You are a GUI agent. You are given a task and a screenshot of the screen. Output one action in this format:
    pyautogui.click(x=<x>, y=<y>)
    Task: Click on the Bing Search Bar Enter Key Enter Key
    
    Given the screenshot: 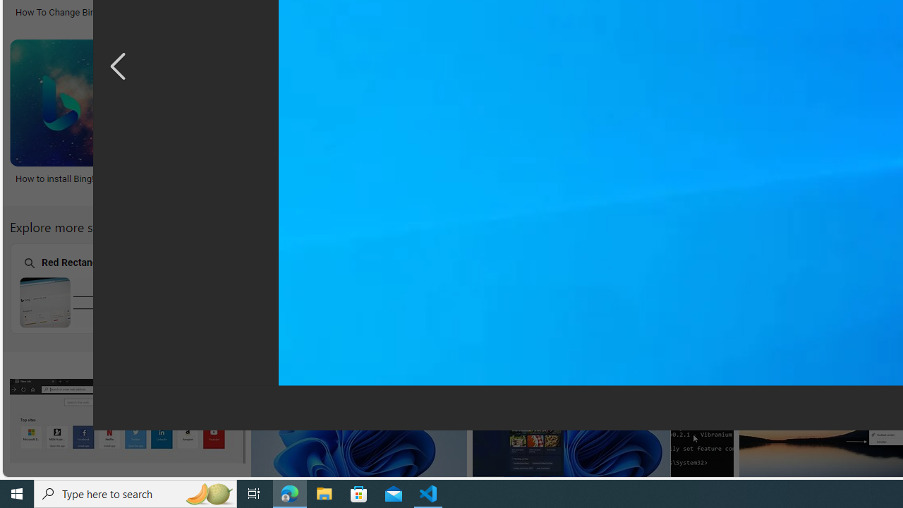 What is the action you would take?
    pyautogui.click(x=459, y=288)
    